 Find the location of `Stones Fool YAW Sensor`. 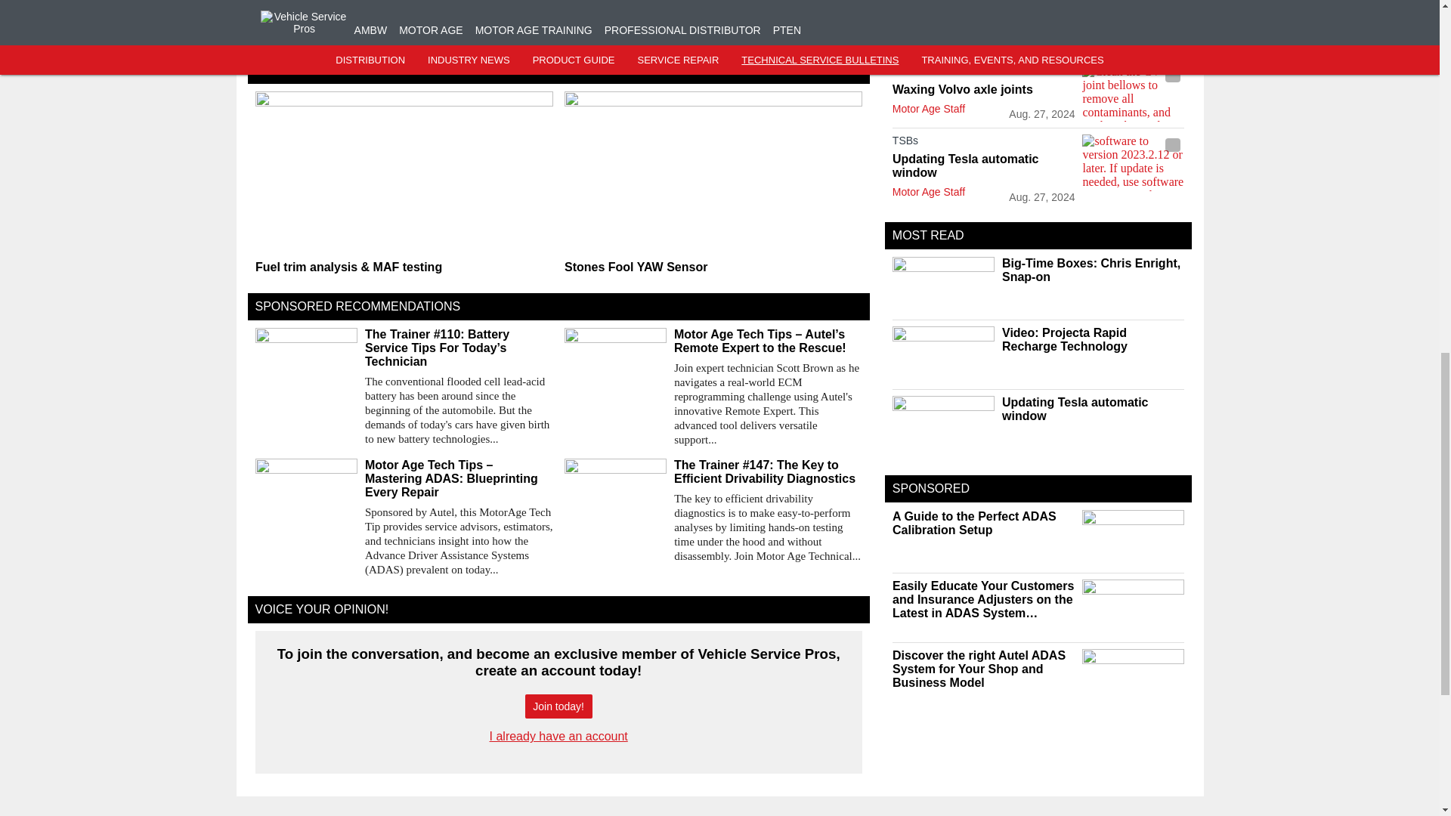

Stones Fool YAW Sensor is located at coordinates (713, 267).